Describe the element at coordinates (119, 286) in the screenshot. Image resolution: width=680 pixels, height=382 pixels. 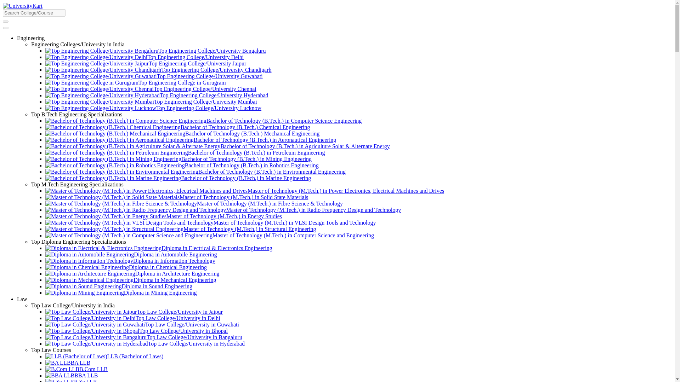
I see `Diploma in Sound Engineering` at that location.